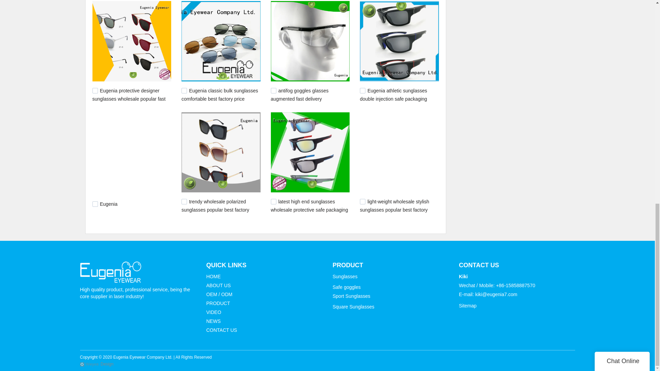 This screenshot has height=371, width=660. What do you see at coordinates (184, 201) in the screenshot?
I see `1793` at bounding box center [184, 201].